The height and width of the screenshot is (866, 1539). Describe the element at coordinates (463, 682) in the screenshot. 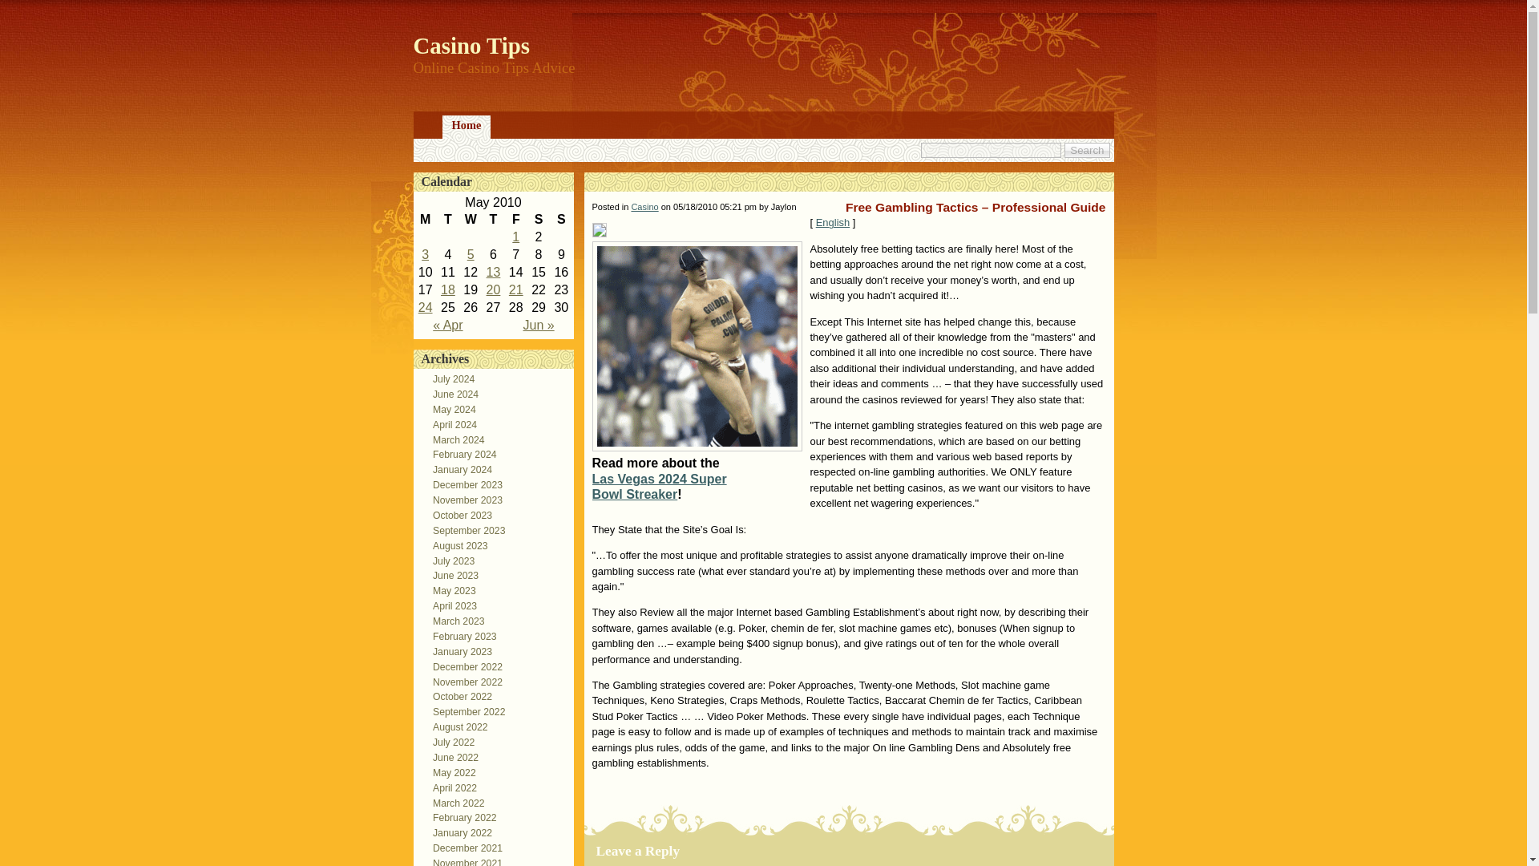

I see `November 2022` at that location.